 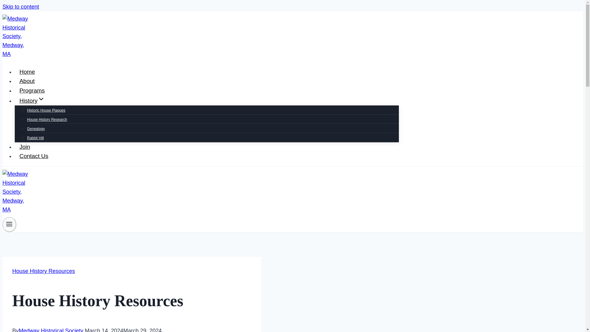 I want to click on Historic House Plaques, so click(x=46, y=110).